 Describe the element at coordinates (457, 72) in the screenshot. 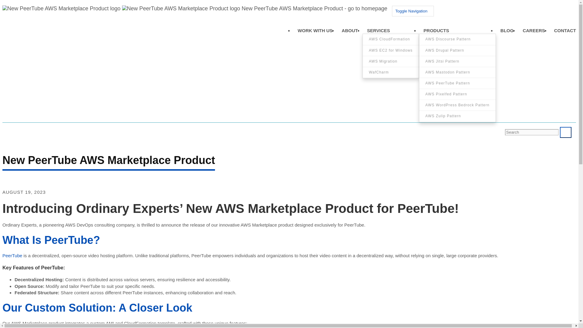

I see `AWS Mastodon Pattern` at that location.